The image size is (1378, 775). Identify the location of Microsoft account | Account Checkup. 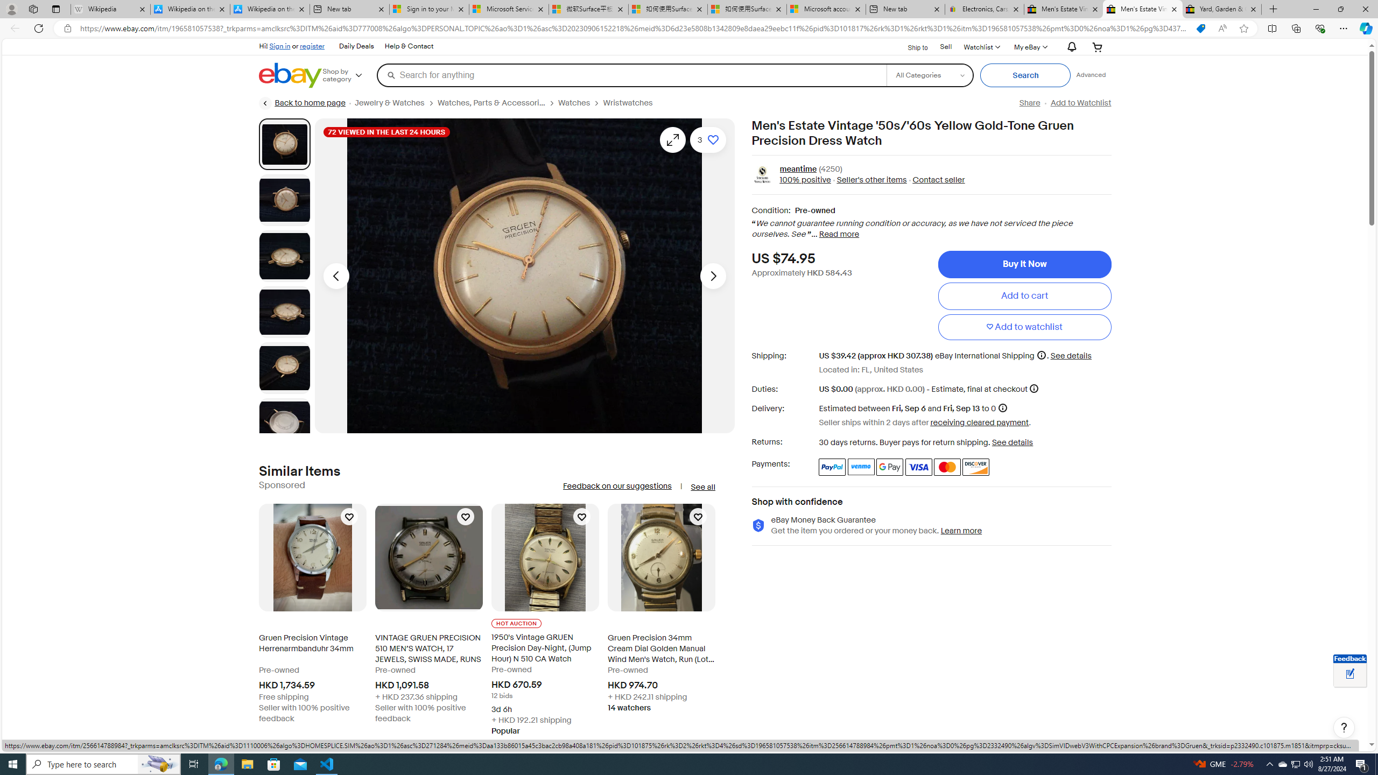
(827, 9).